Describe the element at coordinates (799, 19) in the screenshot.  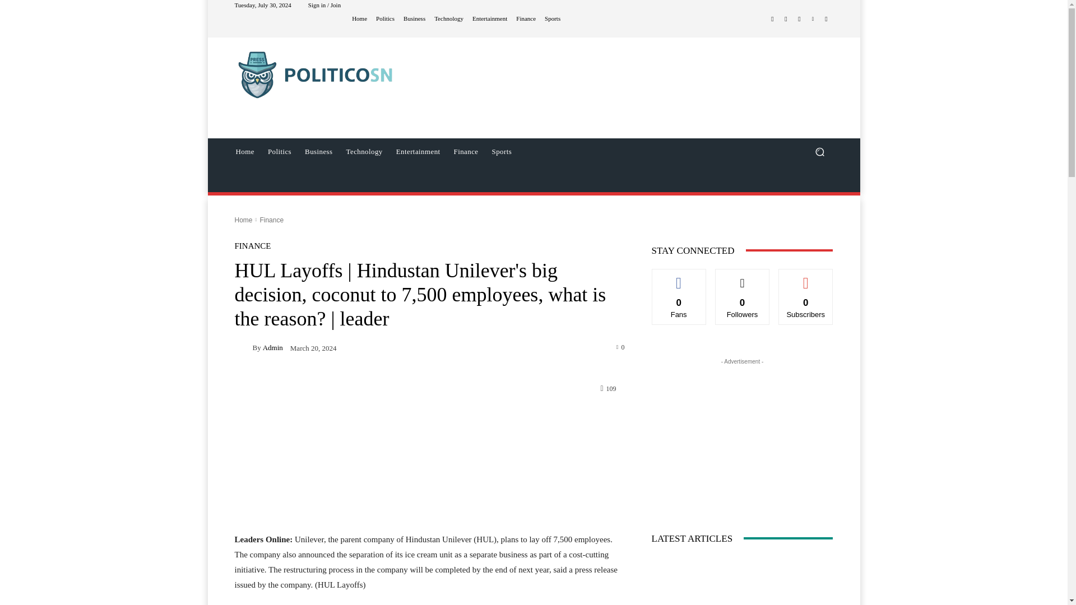
I see `Twitter` at that location.